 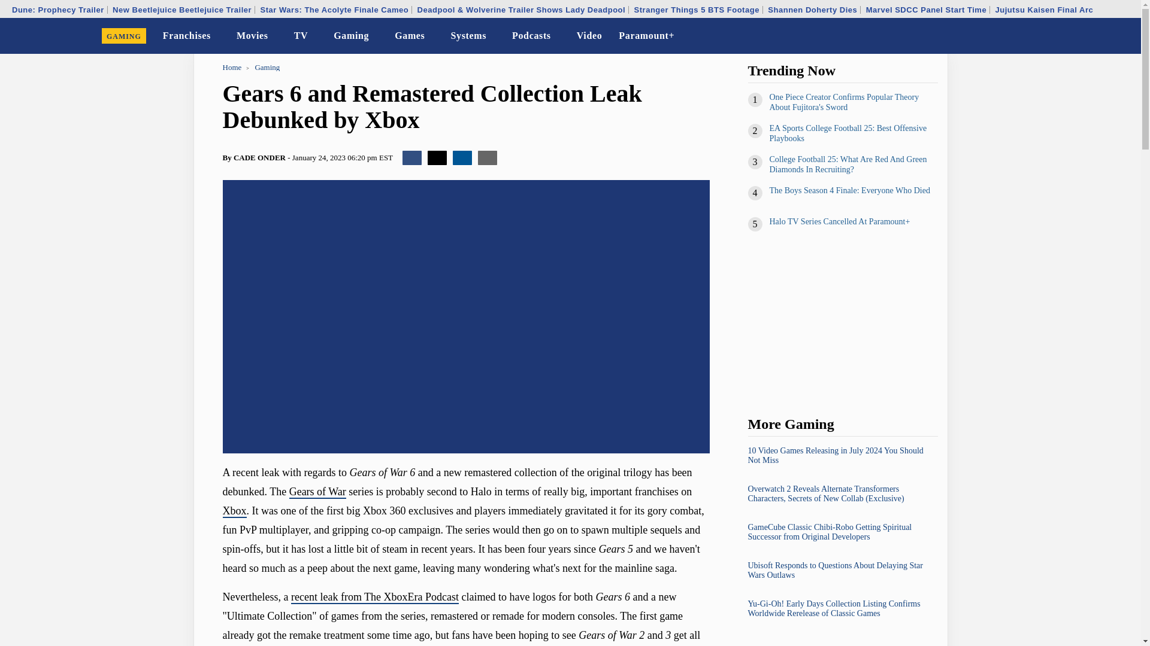 What do you see at coordinates (697, 10) in the screenshot?
I see `Stranger Things 5 BTS Footage` at bounding box center [697, 10].